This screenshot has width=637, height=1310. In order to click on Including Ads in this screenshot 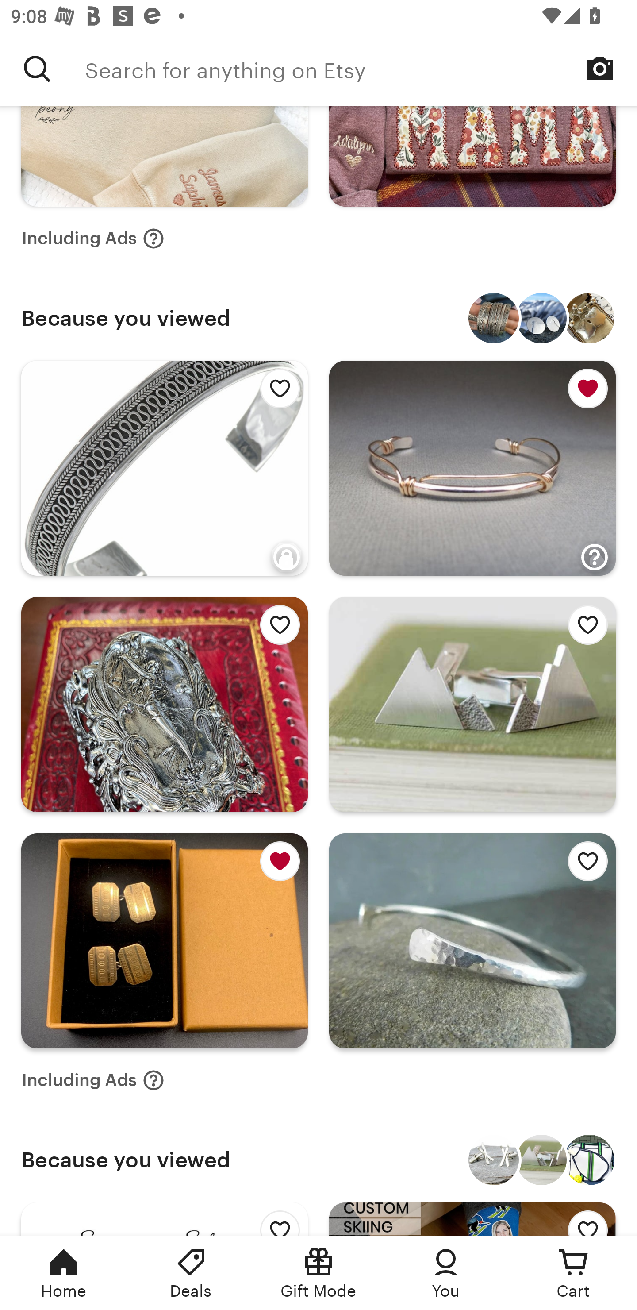, I will do `click(93, 1080)`.